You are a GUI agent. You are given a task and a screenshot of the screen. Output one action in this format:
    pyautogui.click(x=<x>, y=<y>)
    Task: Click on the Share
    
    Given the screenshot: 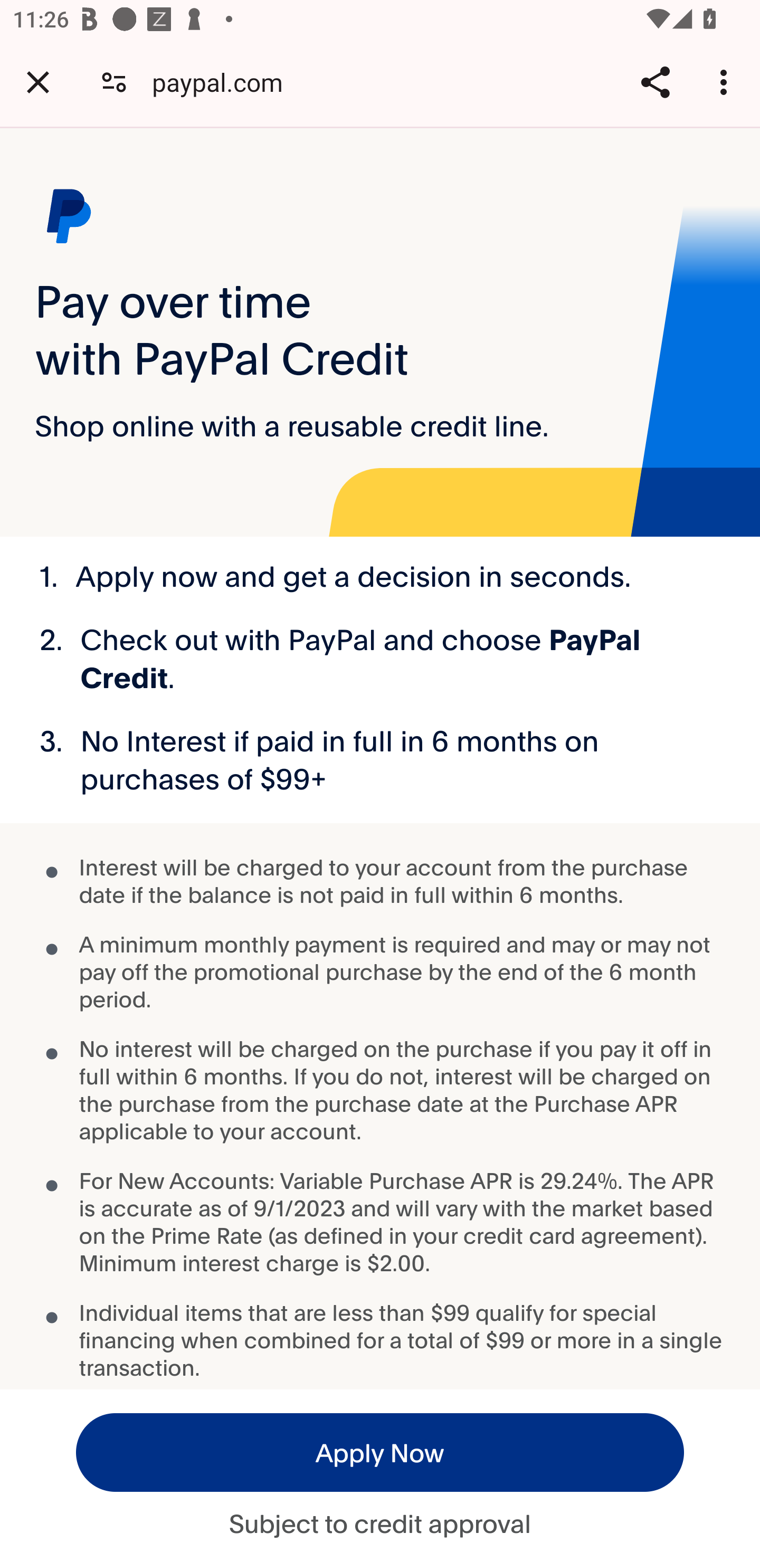 What is the action you would take?
    pyautogui.click(x=655, y=82)
    